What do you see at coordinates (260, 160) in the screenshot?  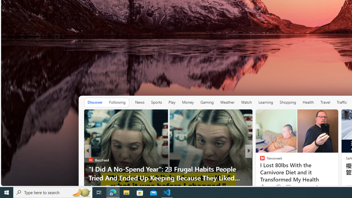 I see `INSIDER` at bounding box center [260, 160].